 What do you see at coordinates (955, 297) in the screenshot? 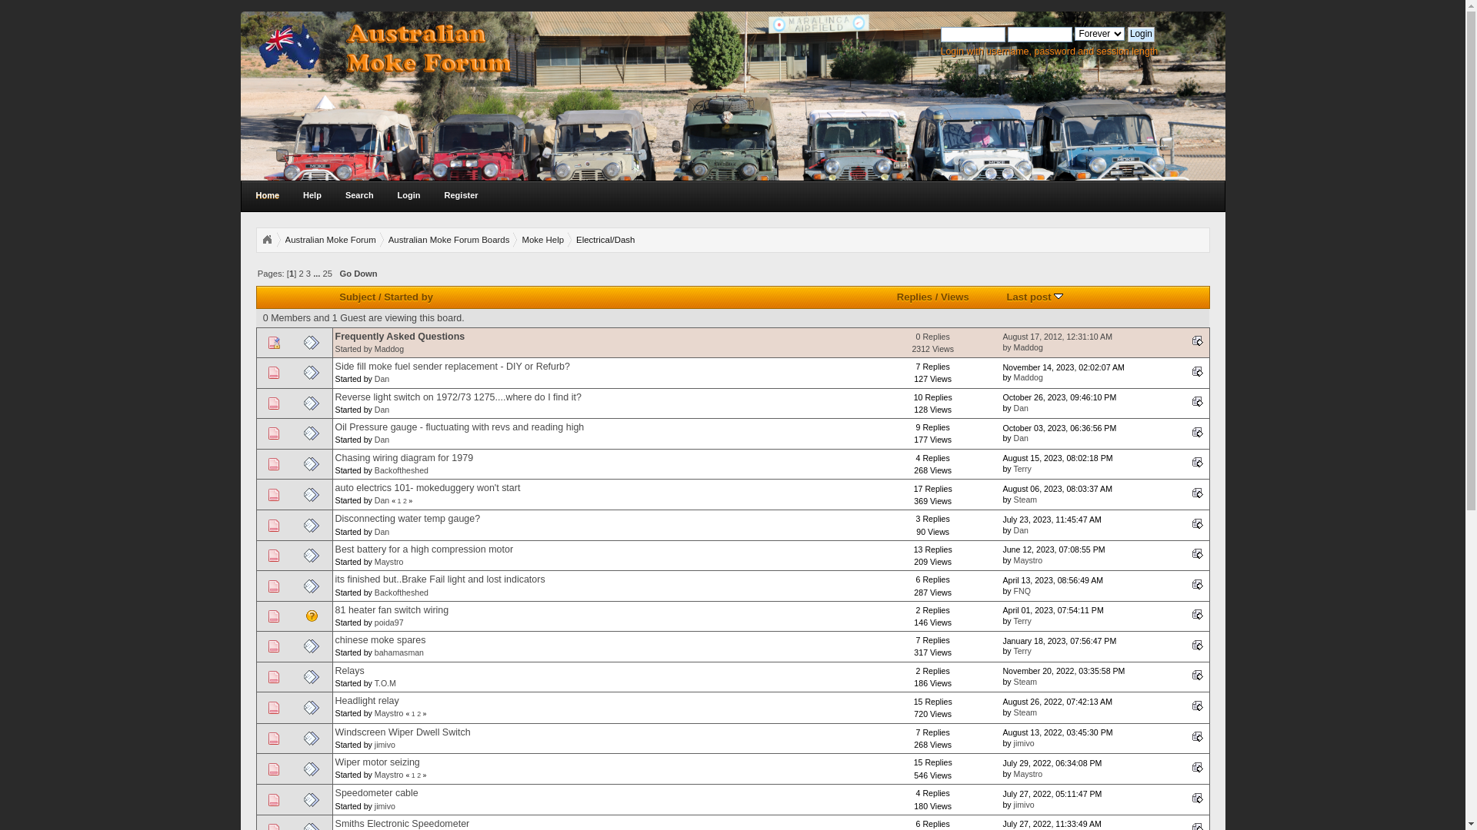
I see `Views` at bounding box center [955, 297].